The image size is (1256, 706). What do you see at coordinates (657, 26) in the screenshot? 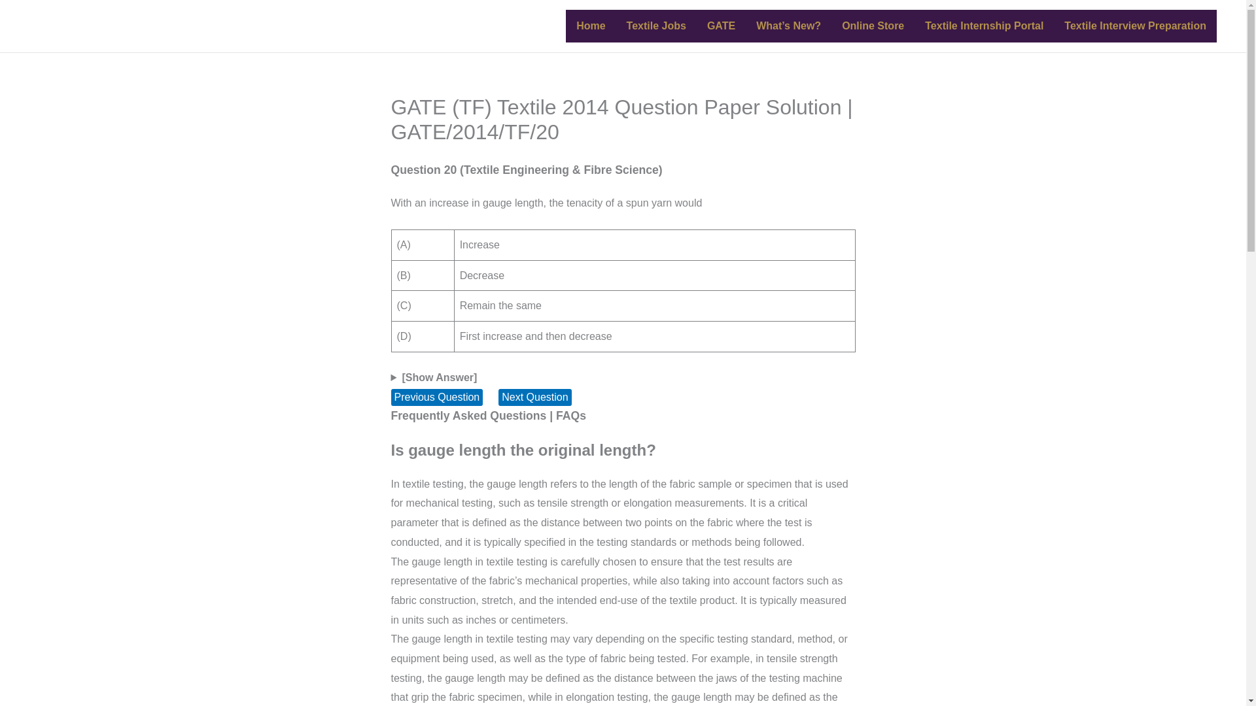
I see `Textile Jobs` at bounding box center [657, 26].